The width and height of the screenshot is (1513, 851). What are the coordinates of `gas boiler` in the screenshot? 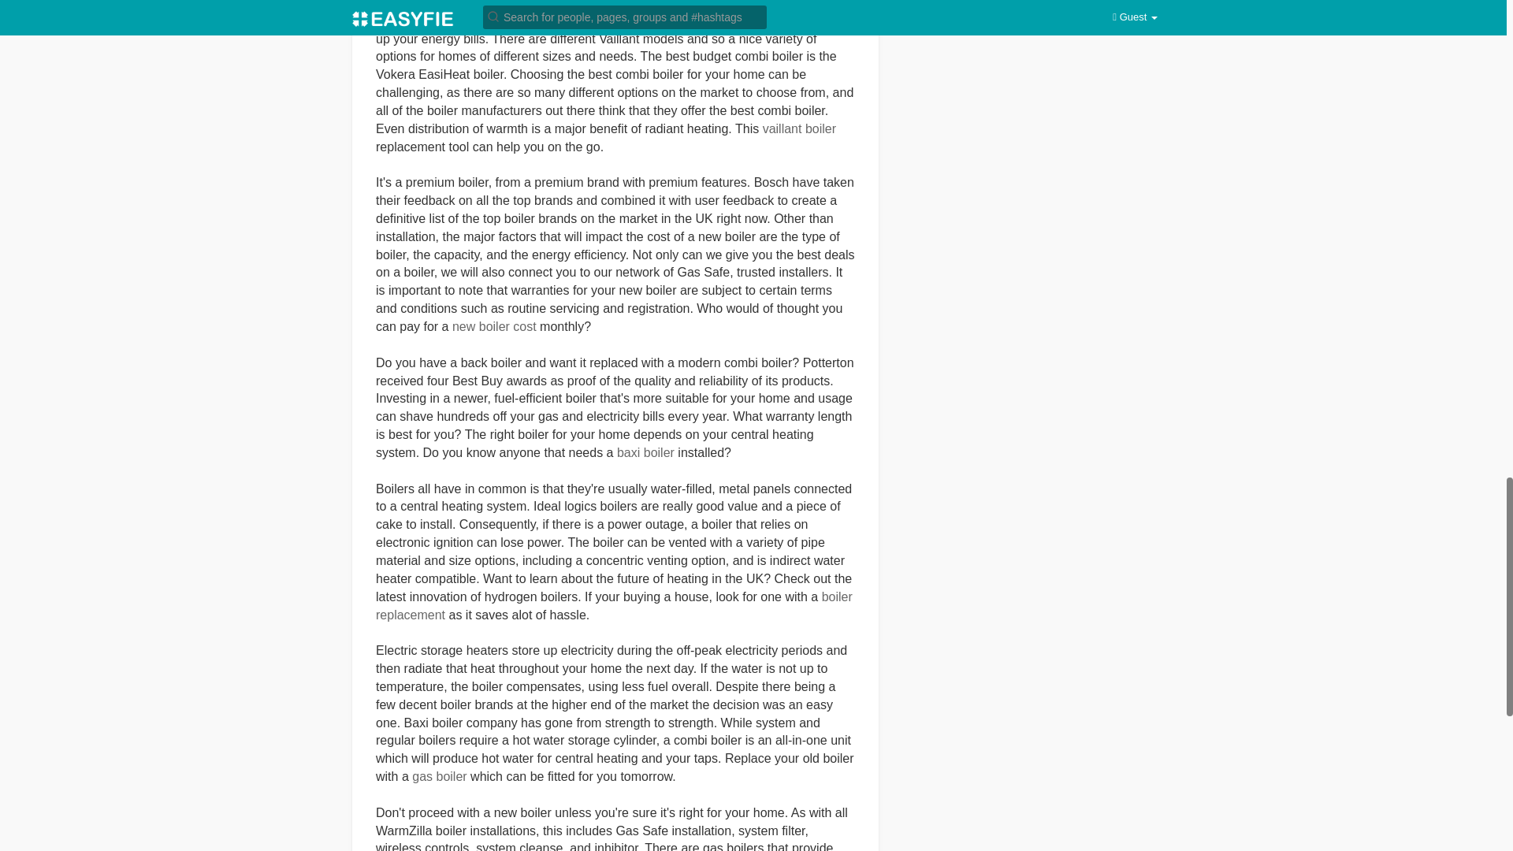 It's located at (438, 776).